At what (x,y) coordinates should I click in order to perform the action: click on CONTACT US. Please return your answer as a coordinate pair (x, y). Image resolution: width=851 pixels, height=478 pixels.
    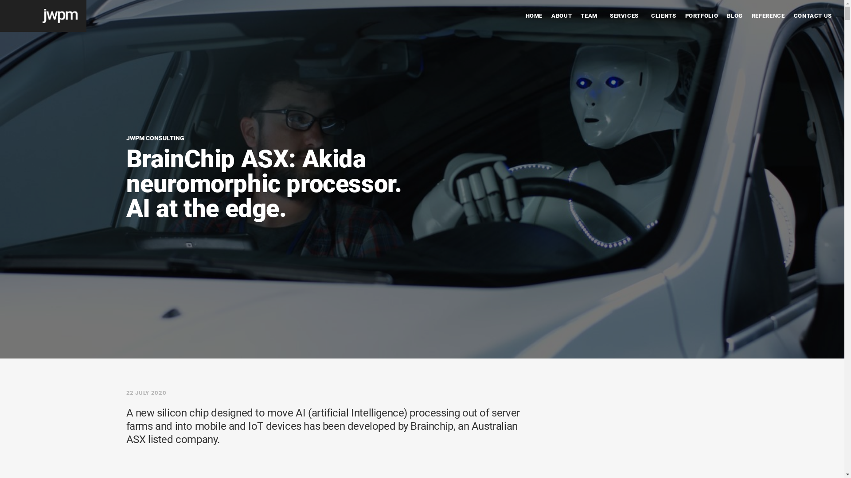
    Looking at the image, I should click on (813, 16).